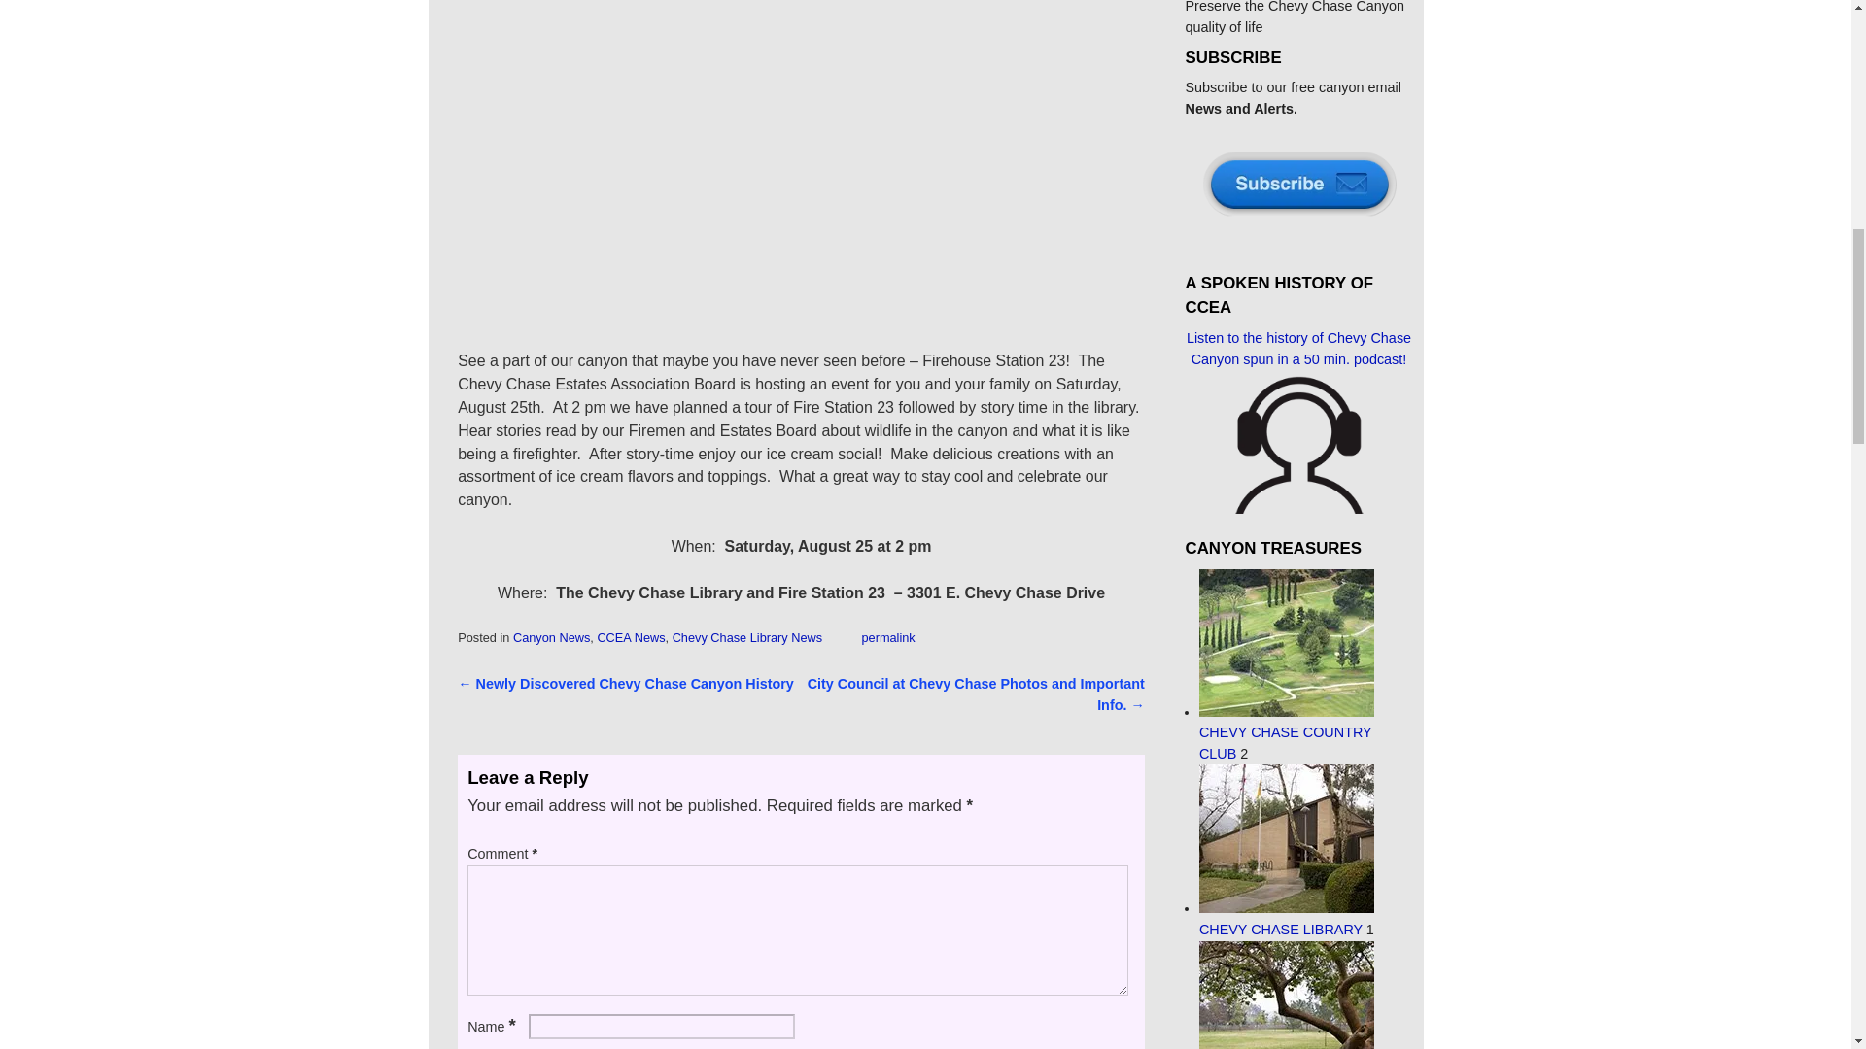  Describe the element at coordinates (886, 637) in the screenshot. I see `permalink` at that location.